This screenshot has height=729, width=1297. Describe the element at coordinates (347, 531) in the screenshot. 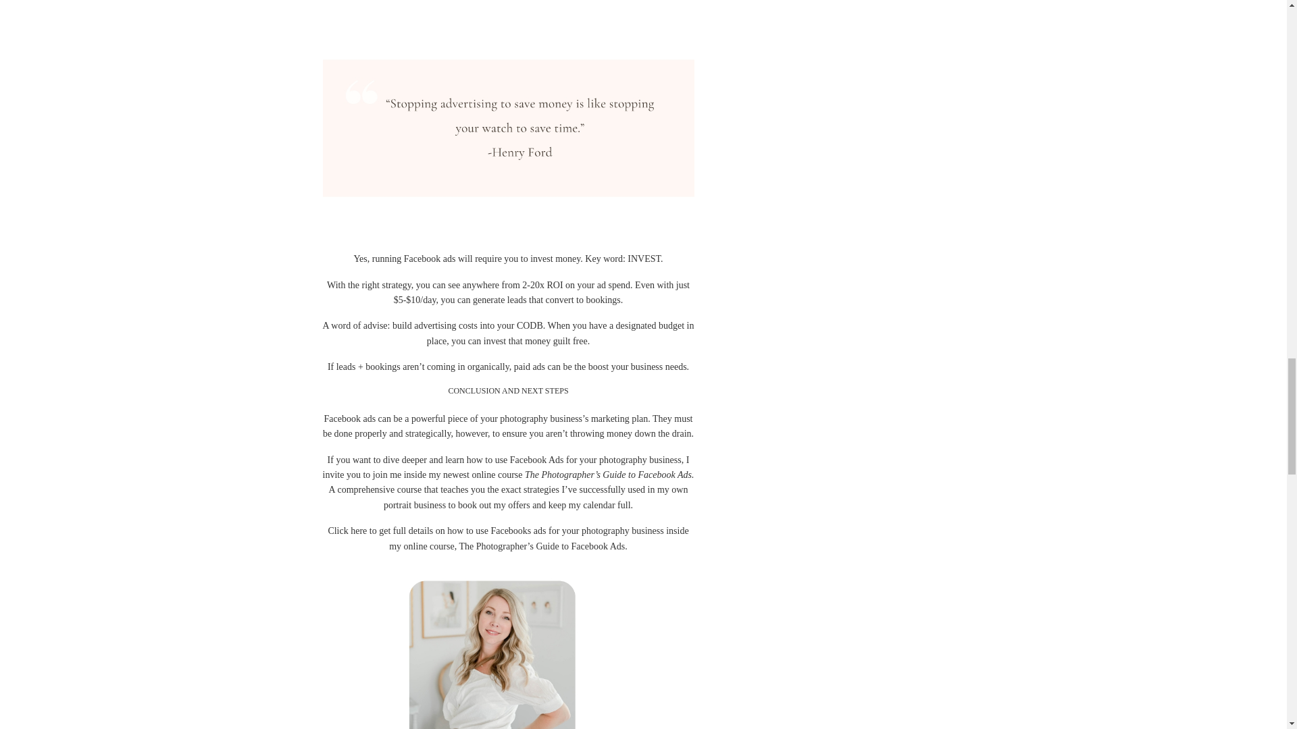

I see `Click here` at that location.